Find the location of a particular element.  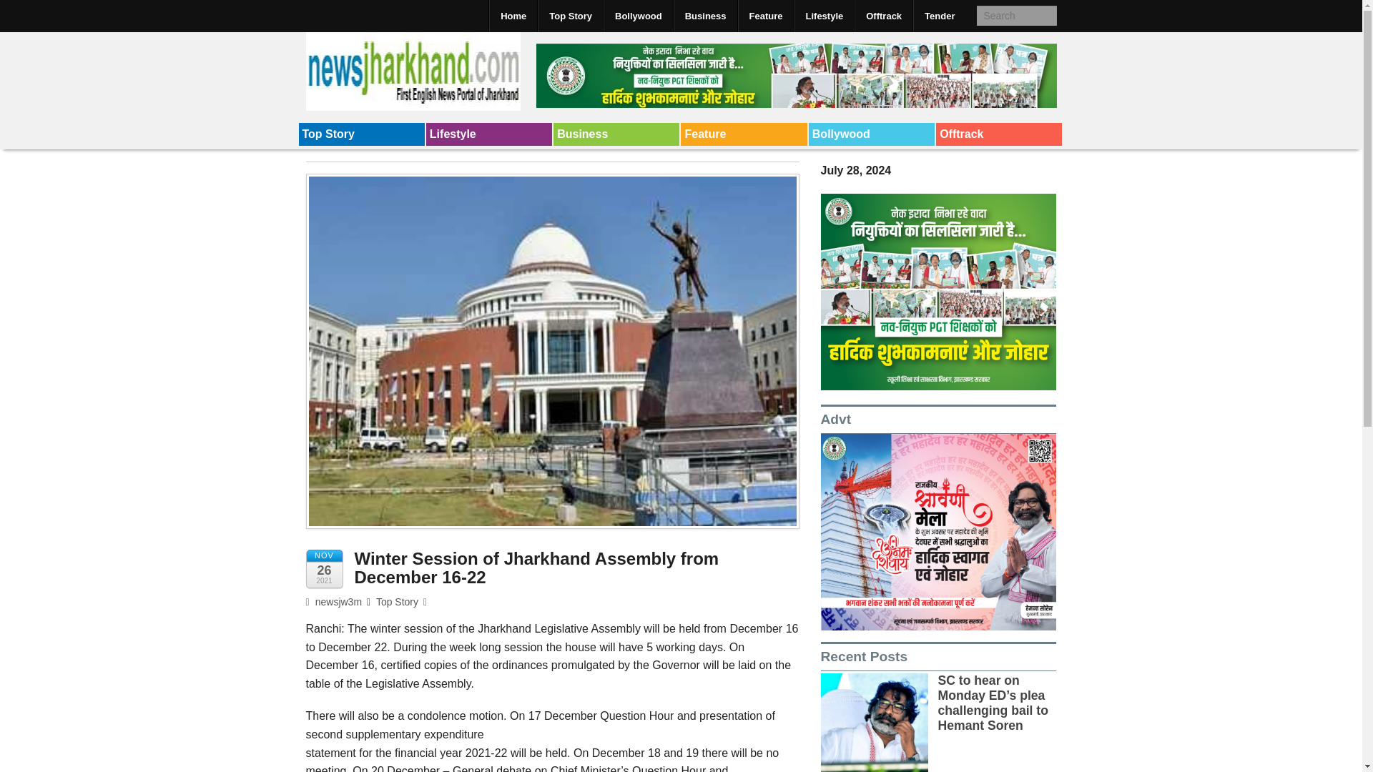

Offtrack is located at coordinates (884, 16).